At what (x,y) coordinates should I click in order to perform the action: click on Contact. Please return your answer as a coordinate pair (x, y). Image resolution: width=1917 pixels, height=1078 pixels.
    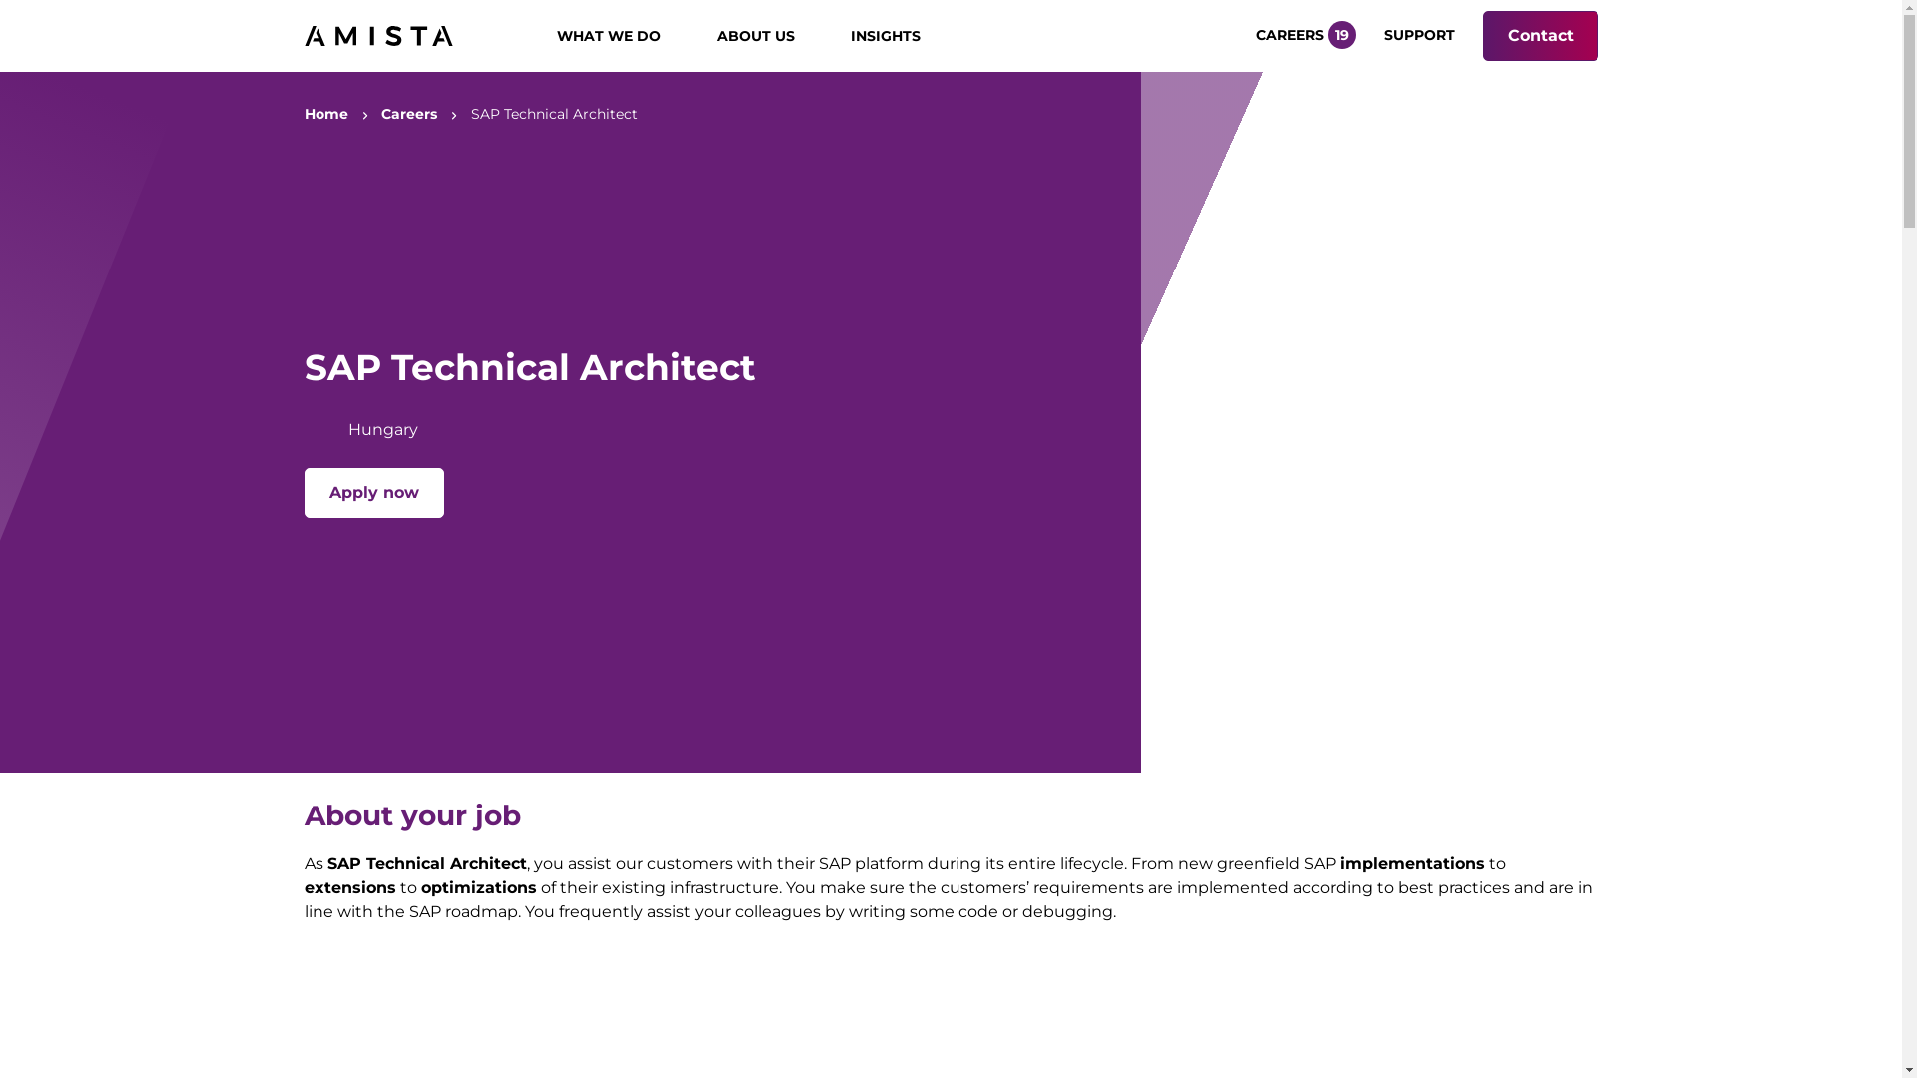
    Looking at the image, I should click on (1540, 36).